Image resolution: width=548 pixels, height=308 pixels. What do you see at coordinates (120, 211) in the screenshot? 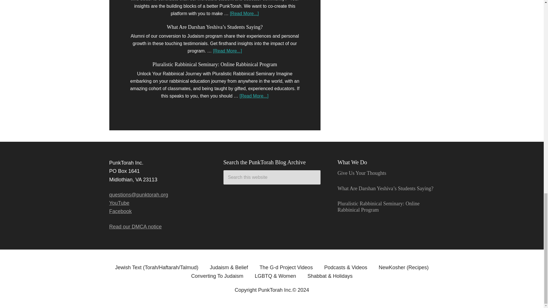
I see `Facebook` at bounding box center [120, 211].